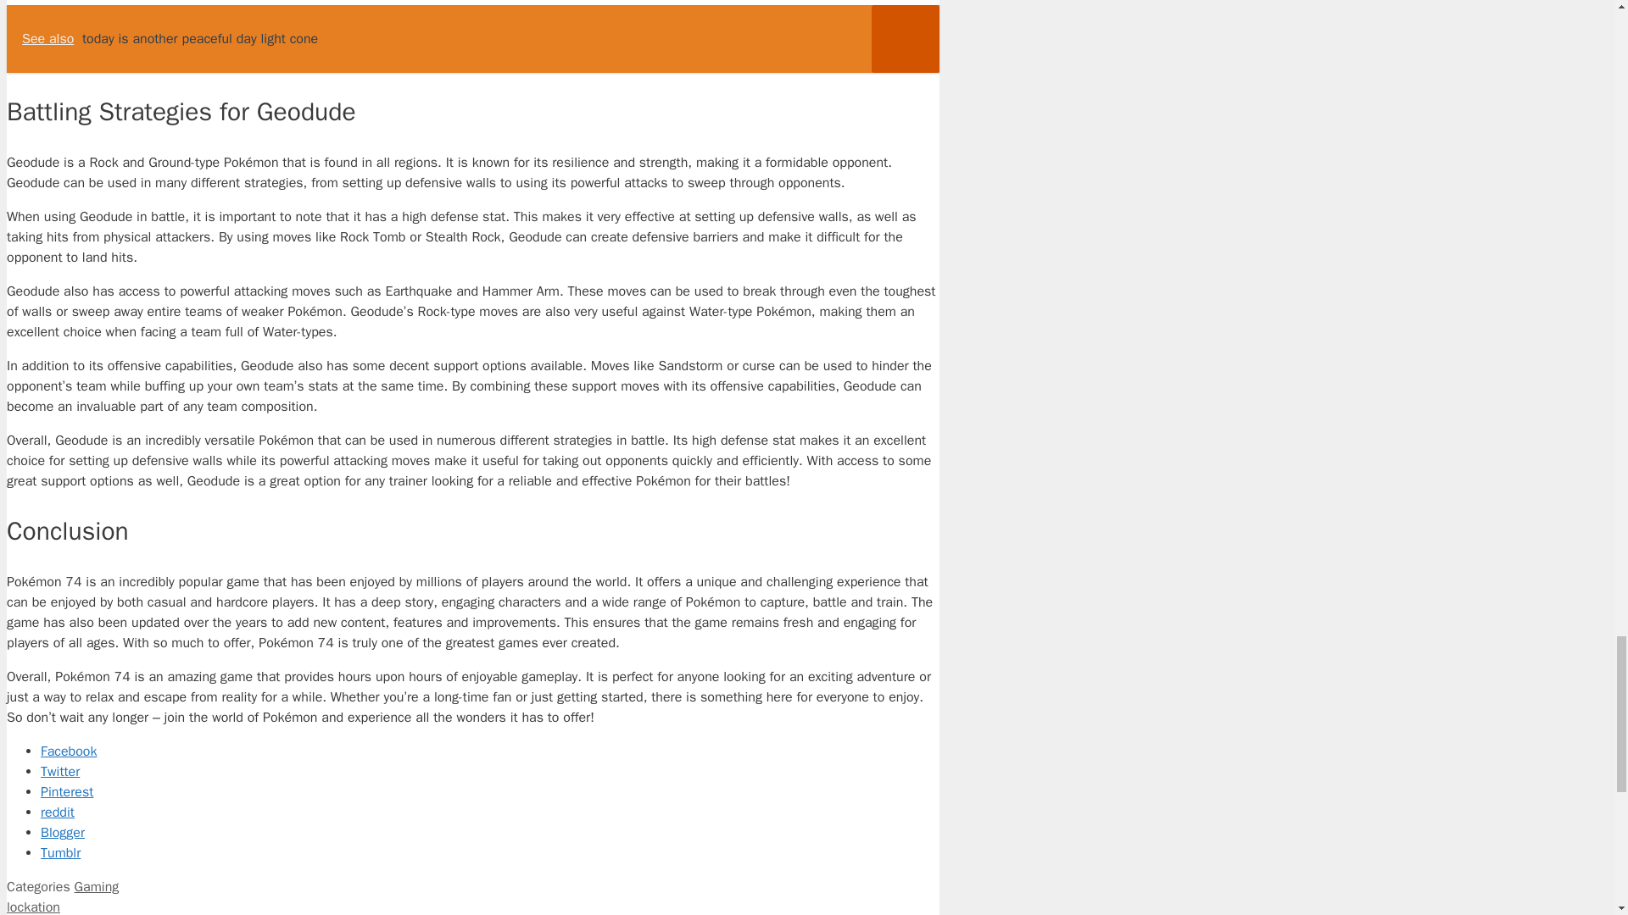 Image resolution: width=1628 pixels, height=915 pixels. Describe the element at coordinates (490, 792) in the screenshot. I see `Pinterest` at that location.